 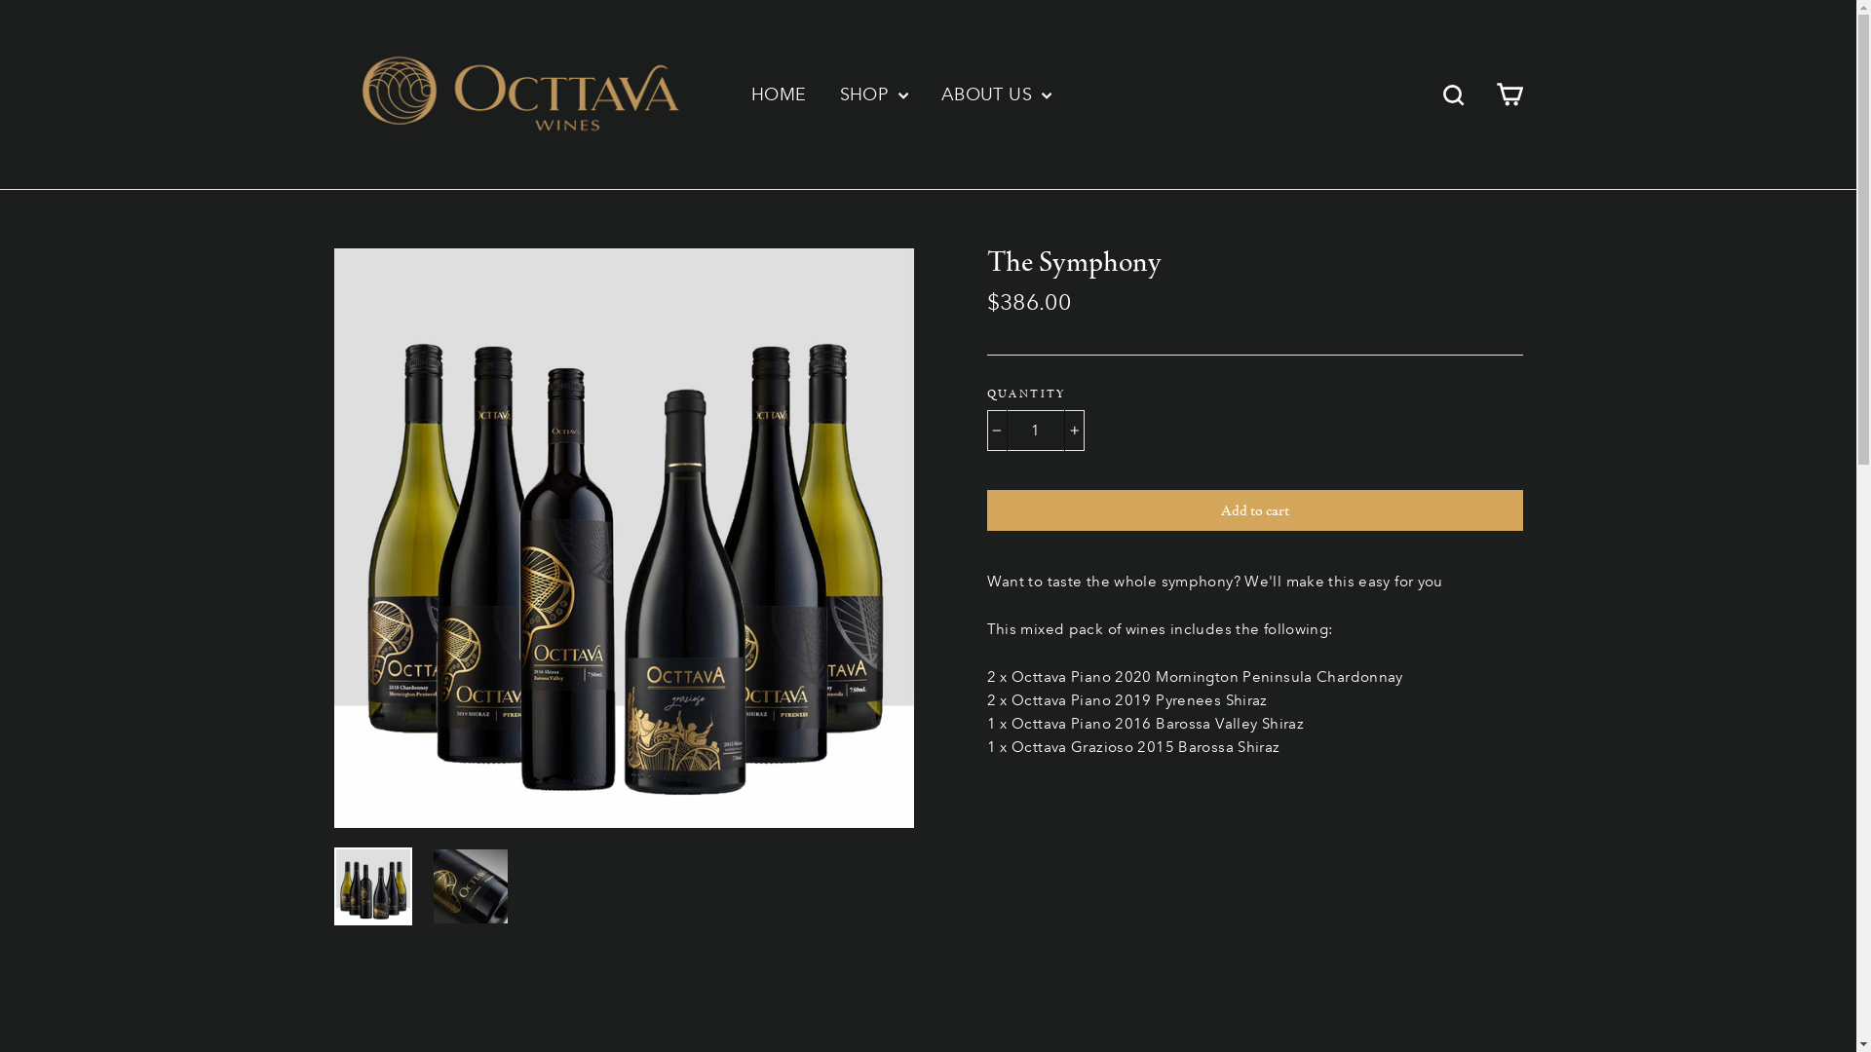 What do you see at coordinates (1454, 95) in the screenshot?
I see `Search` at bounding box center [1454, 95].